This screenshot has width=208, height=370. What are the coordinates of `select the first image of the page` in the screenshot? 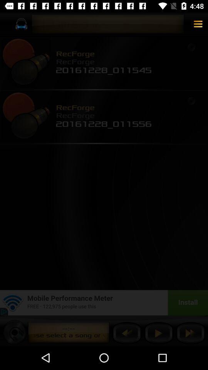 It's located at (26, 62).